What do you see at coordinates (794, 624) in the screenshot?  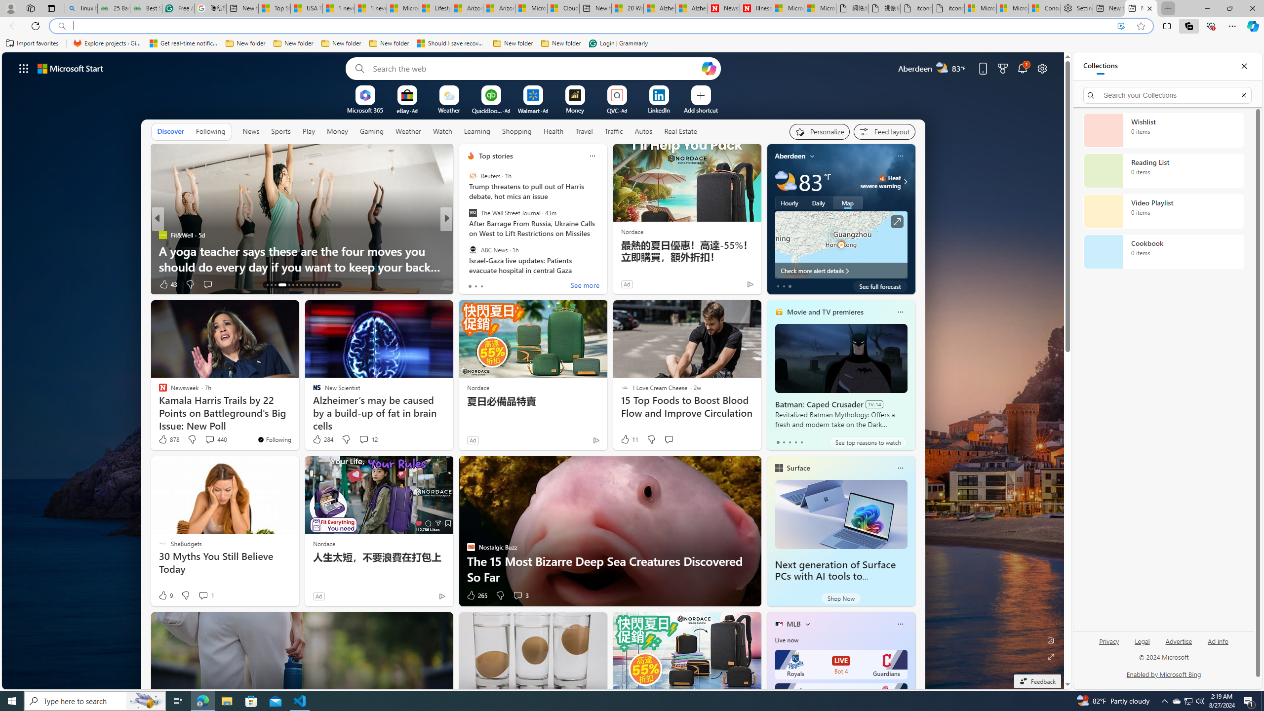 I see `MLB` at bounding box center [794, 624].